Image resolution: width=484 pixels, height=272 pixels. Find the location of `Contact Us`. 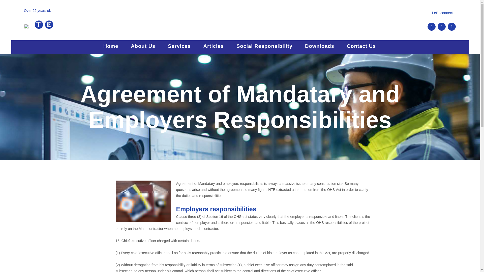

Contact Us is located at coordinates (361, 46).